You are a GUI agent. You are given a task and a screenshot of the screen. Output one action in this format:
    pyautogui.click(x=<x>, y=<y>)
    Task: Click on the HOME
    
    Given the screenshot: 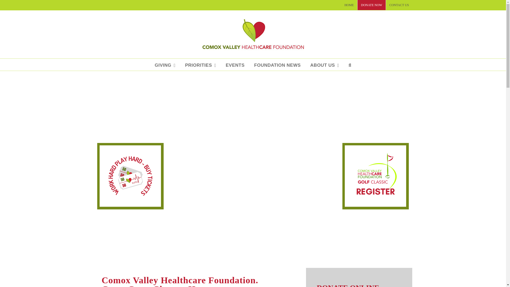 What is the action you would take?
    pyautogui.click(x=349, y=5)
    